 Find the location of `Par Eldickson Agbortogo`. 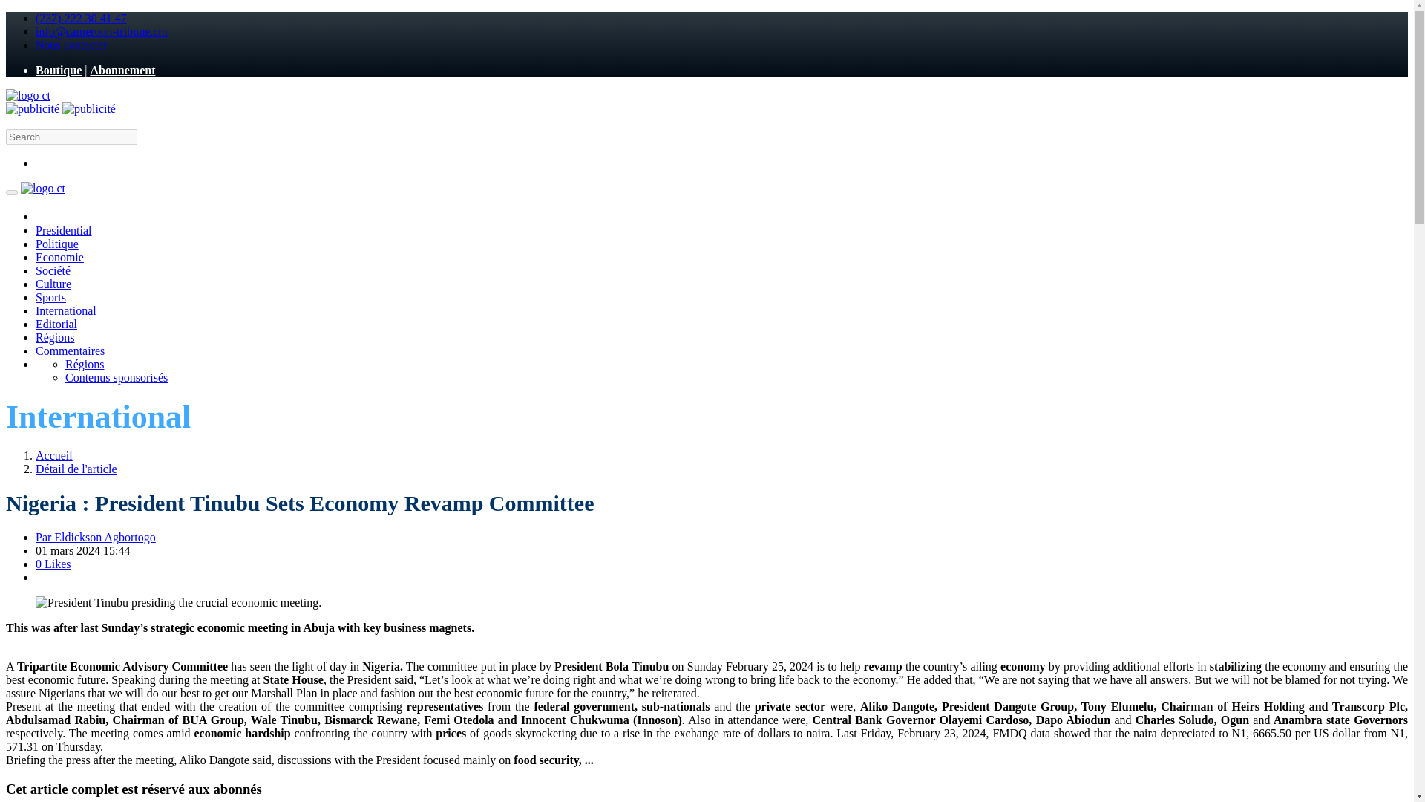

Par Eldickson Agbortogo is located at coordinates (95, 537).